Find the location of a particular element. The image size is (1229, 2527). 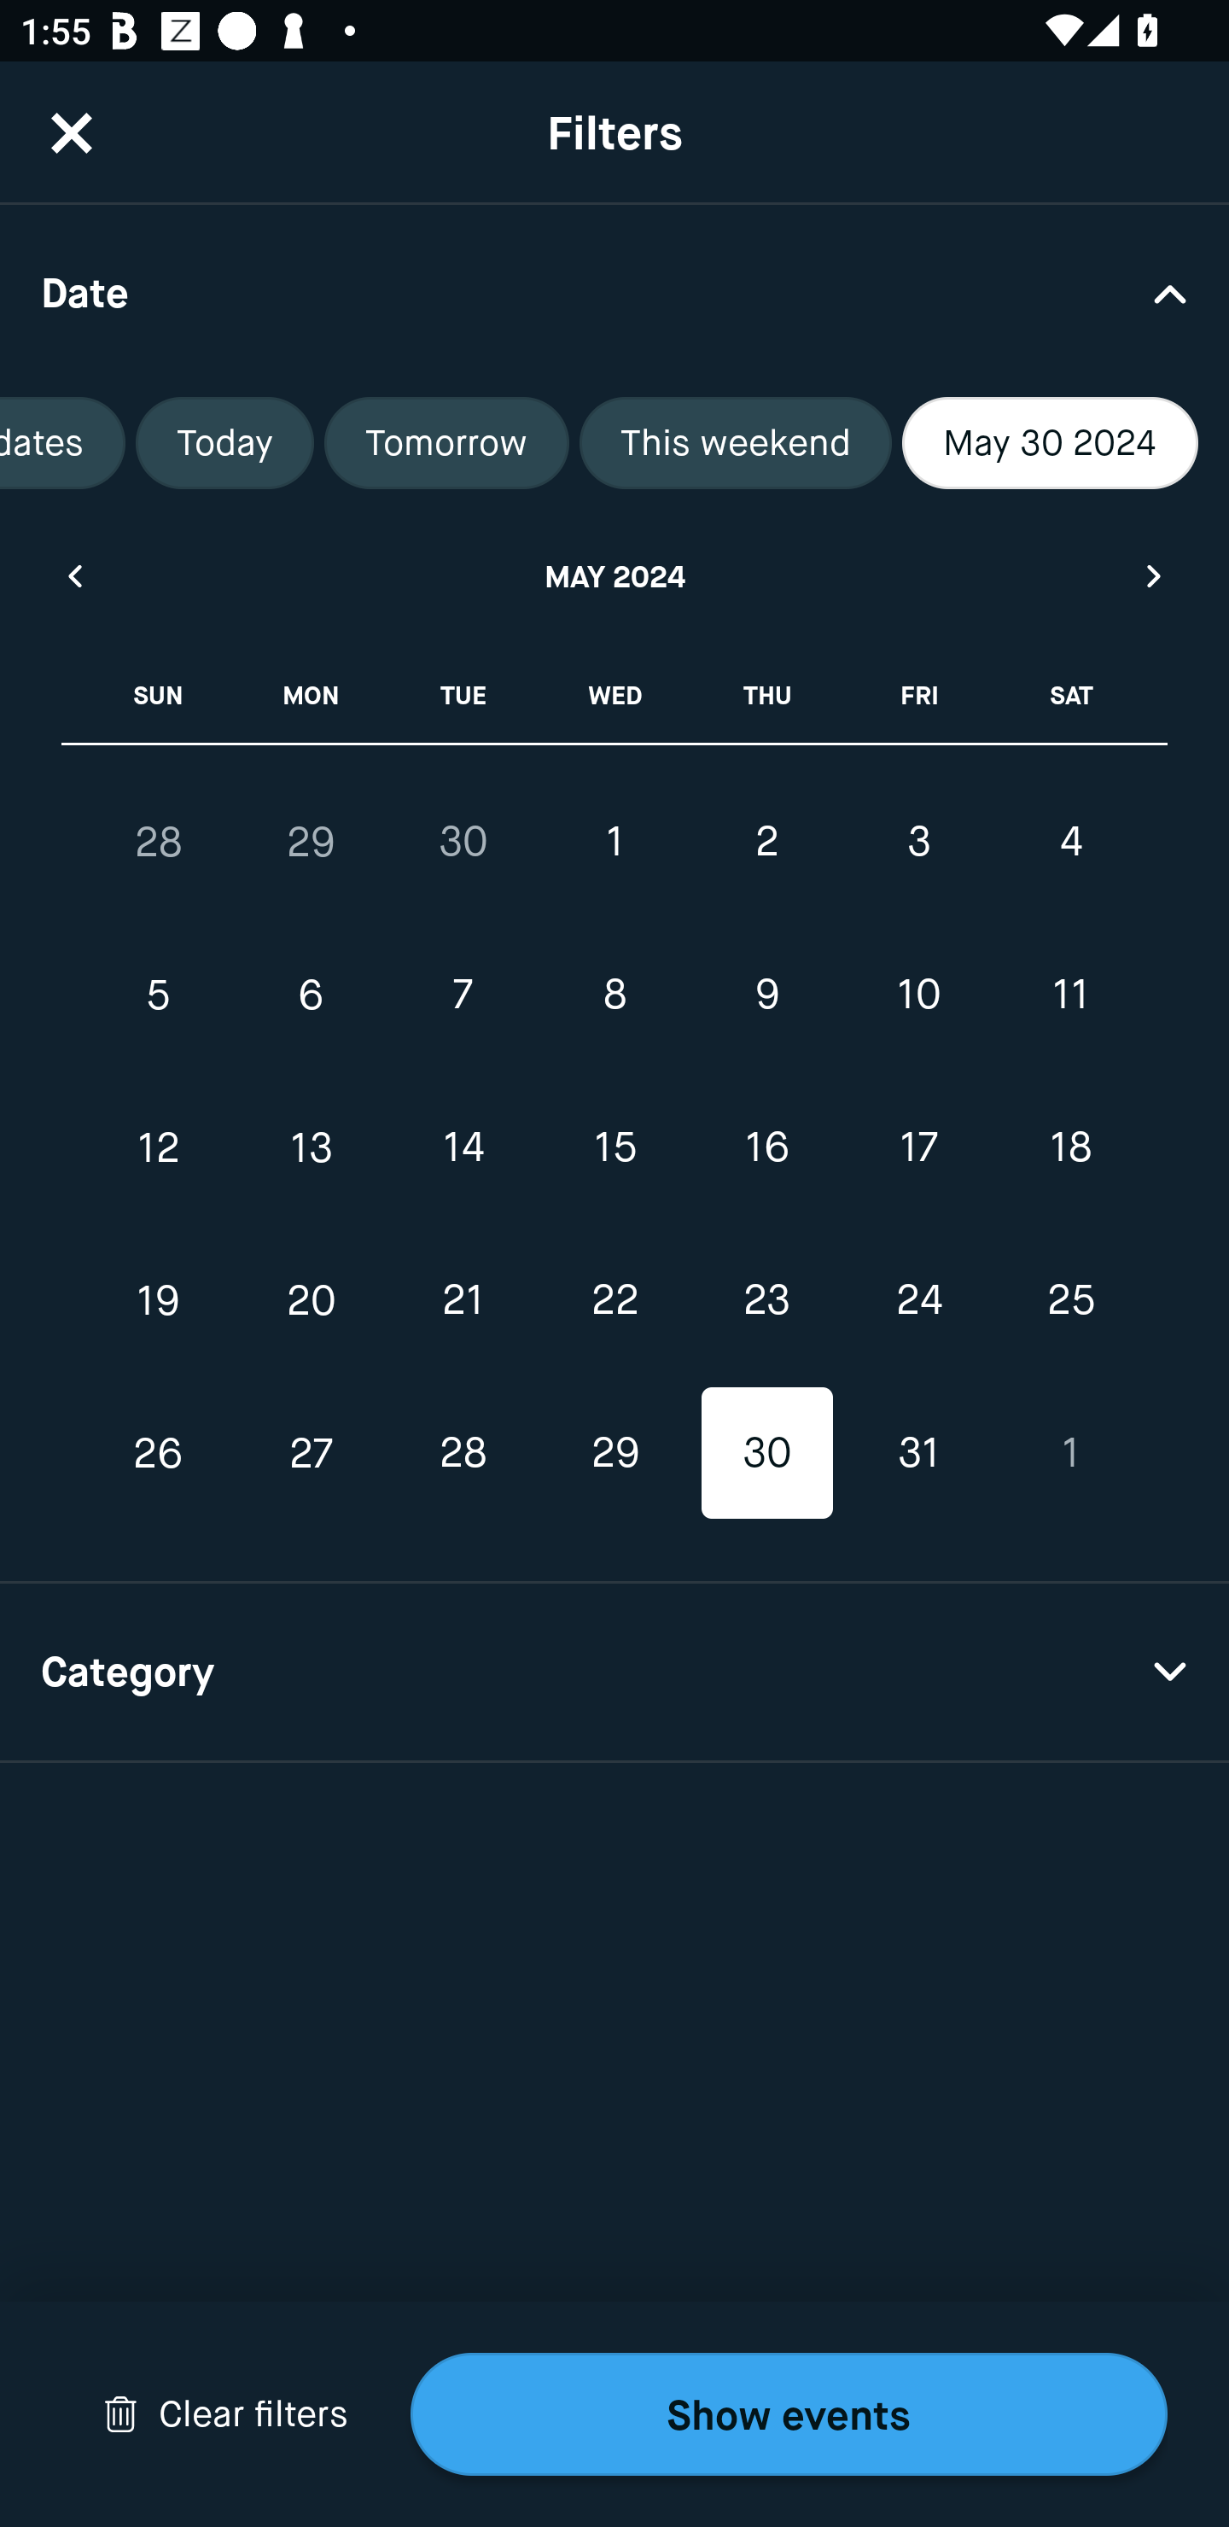

May 30 2024 is located at coordinates (1050, 443).